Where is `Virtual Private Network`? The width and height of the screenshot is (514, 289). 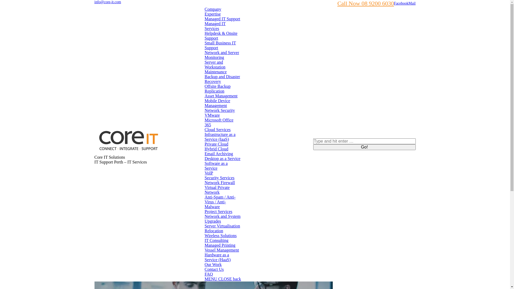
Virtual Private Network is located at coordinates (217, 190).